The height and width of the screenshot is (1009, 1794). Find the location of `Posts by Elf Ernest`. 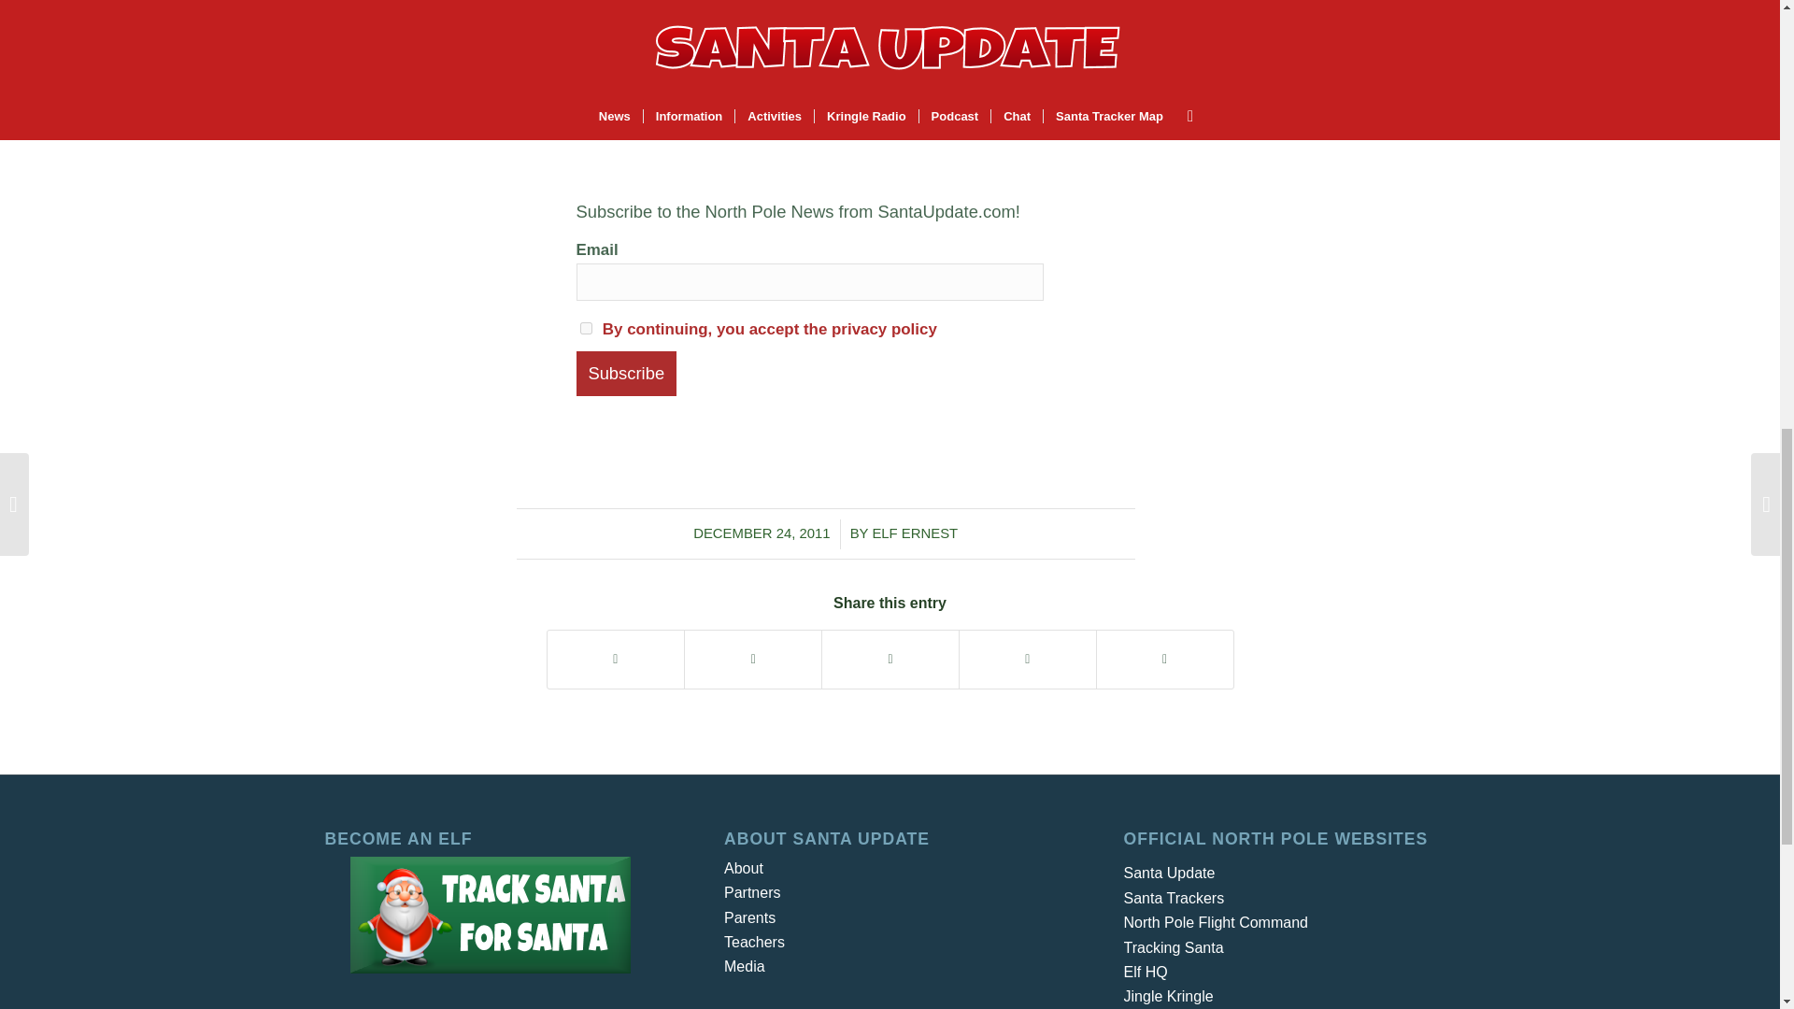

Posts by Elf Ernest is located at coordinates (915, 533).